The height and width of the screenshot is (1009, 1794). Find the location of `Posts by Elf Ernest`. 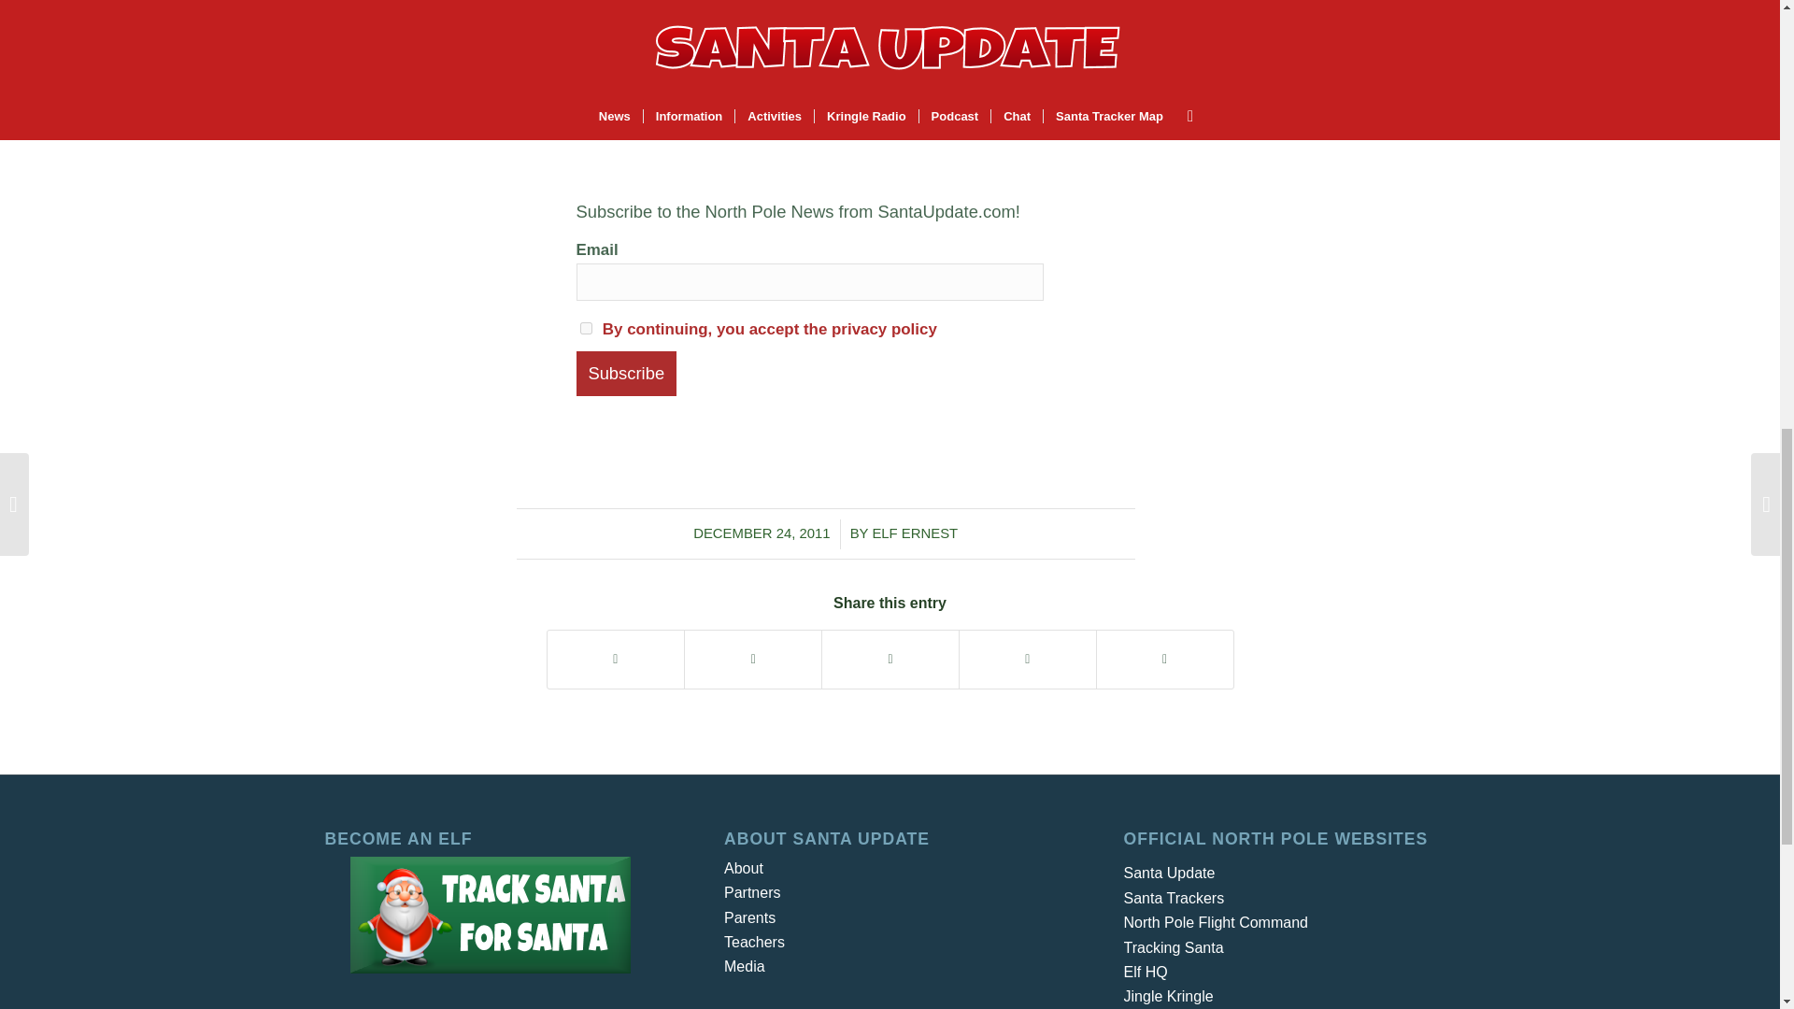

Posts by Elf Ernest is located at coordinates (915, 533).